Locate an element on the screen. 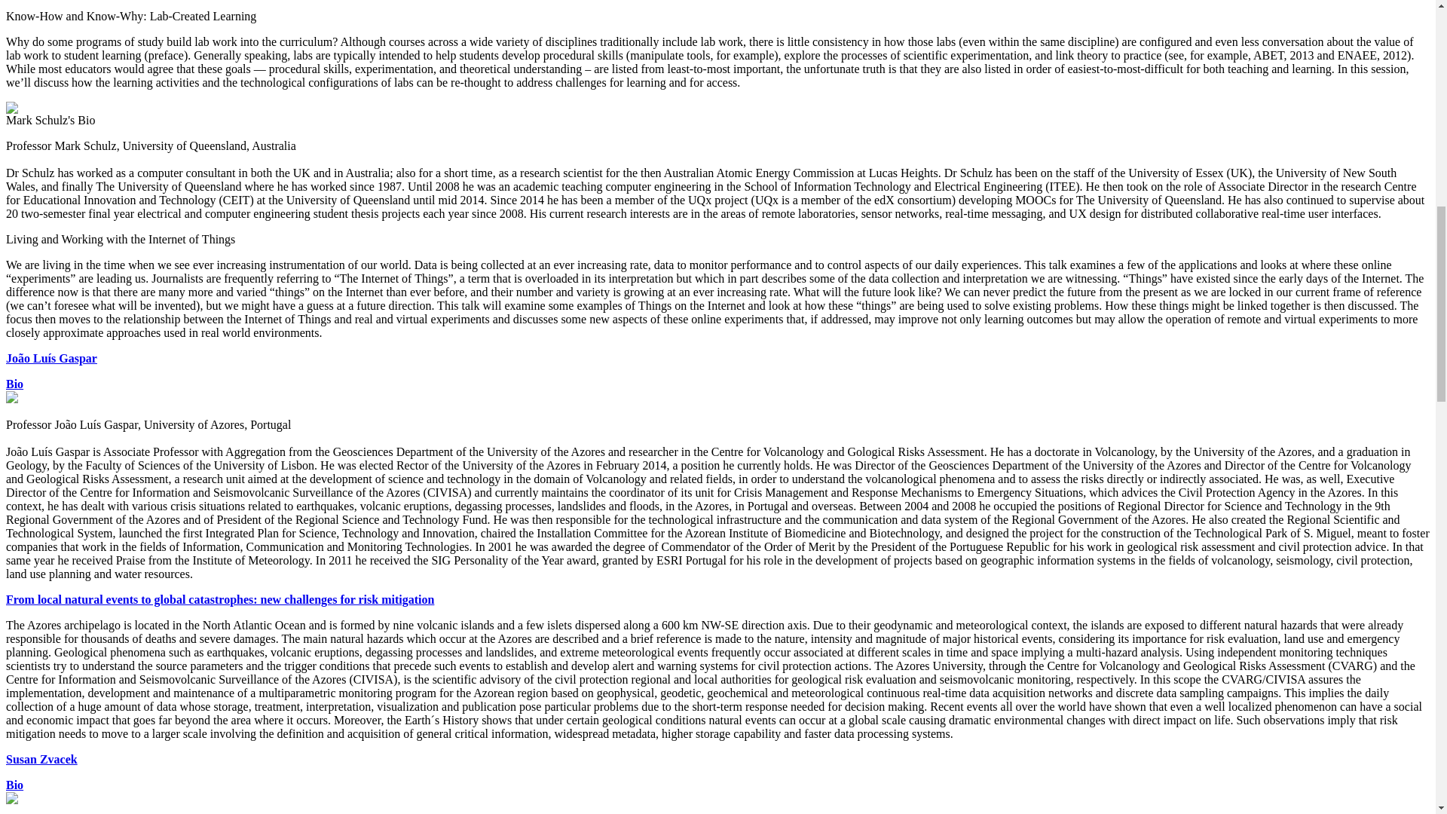 This screenshot has height=814, width=1447. Bio is located at coordinates (14, 384).